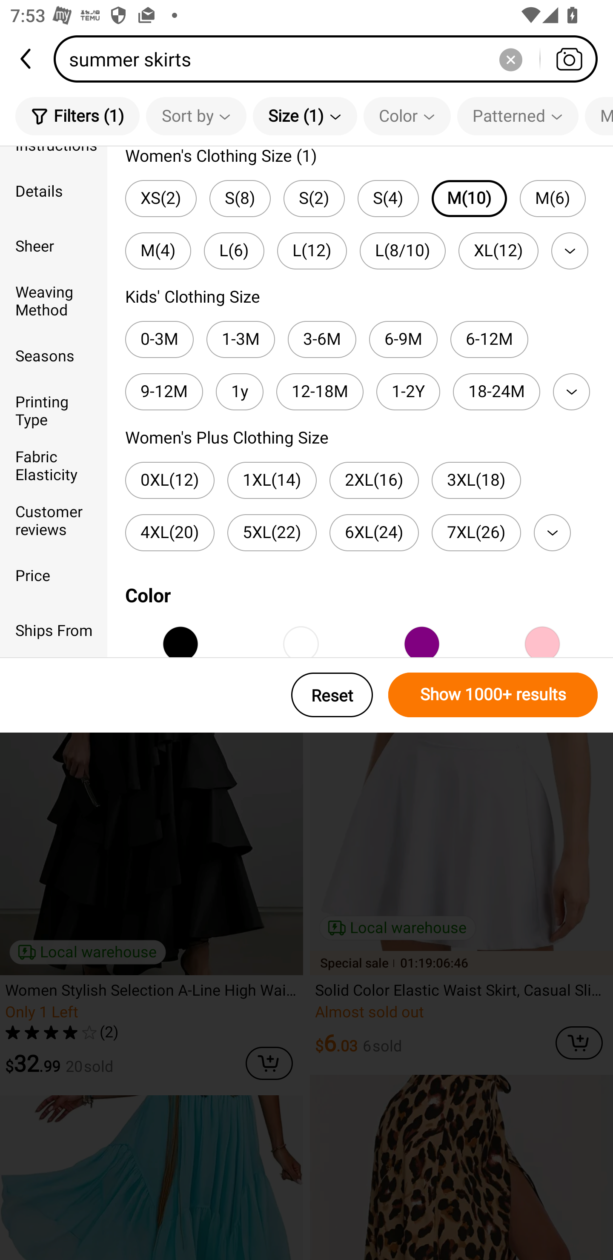 The width and height of the screenshot is (613, 1260). What do you see at coordinates (54, 246) in the screenshot?
I see `Sheer` at bounding box center [54, 246].